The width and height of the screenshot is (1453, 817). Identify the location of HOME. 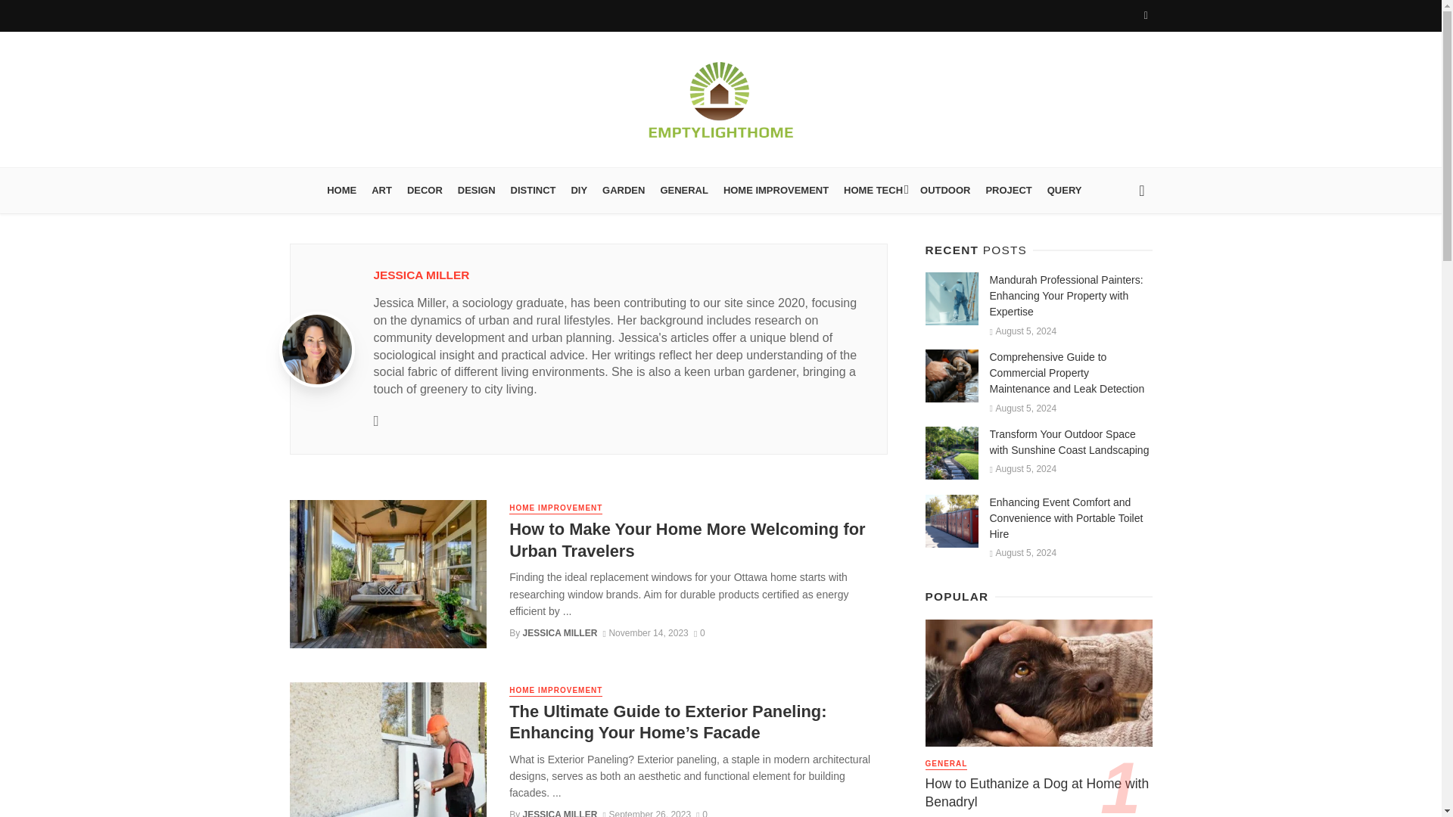
(342, 191).